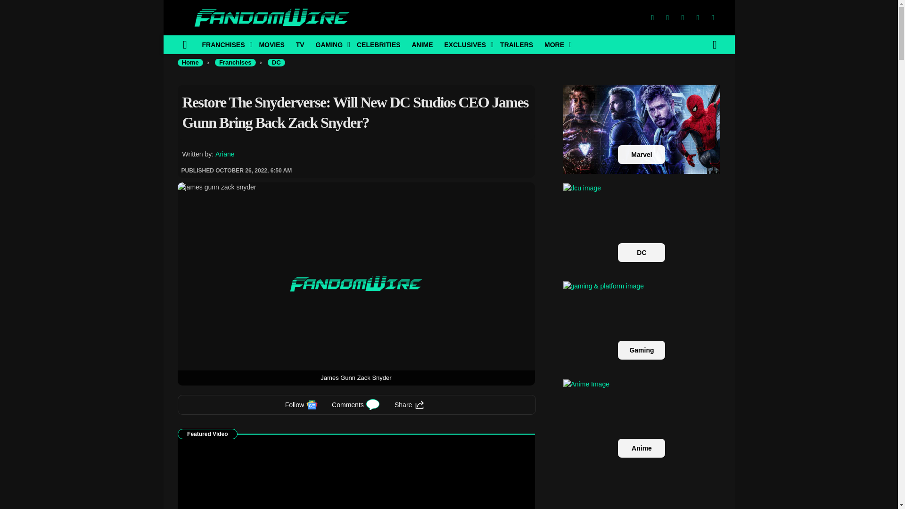 The image size is (905, 509). Describe the element at coordinates (555, 44) in the screenshot. I see `MORE` at that location.